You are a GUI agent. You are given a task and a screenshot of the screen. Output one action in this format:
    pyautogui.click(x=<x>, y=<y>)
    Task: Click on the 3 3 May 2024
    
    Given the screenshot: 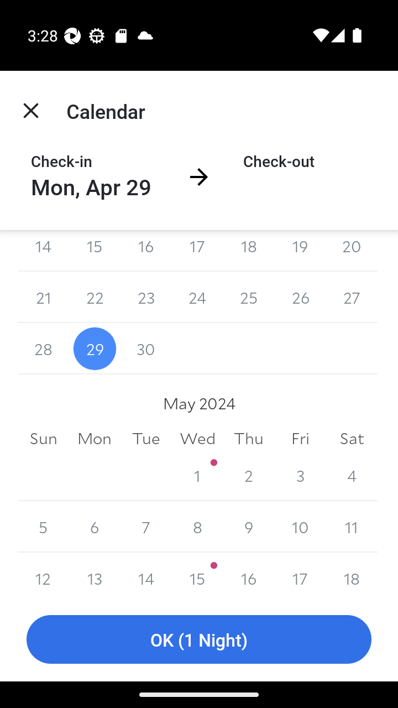 What is the action you would take?
    pyautogui.click(x=300, y=475)
    